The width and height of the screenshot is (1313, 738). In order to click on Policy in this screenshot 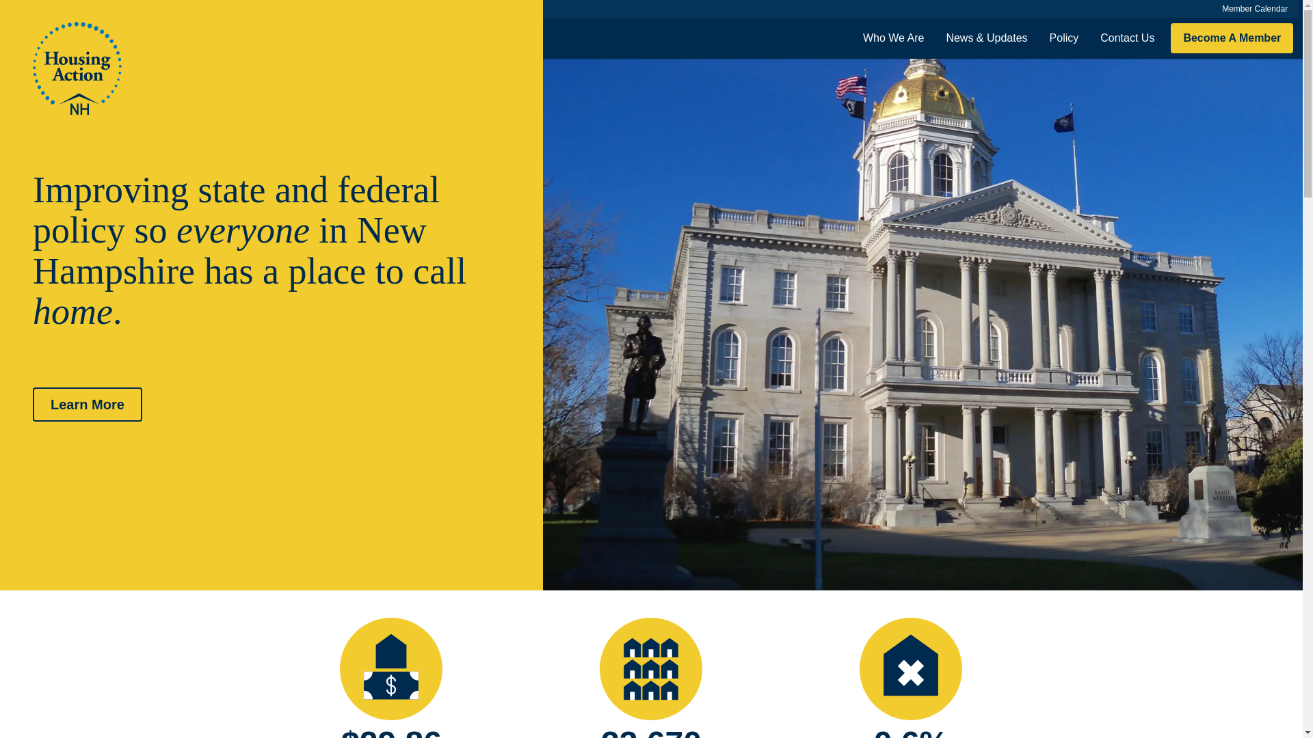, I will do `click(1064, 38)`.